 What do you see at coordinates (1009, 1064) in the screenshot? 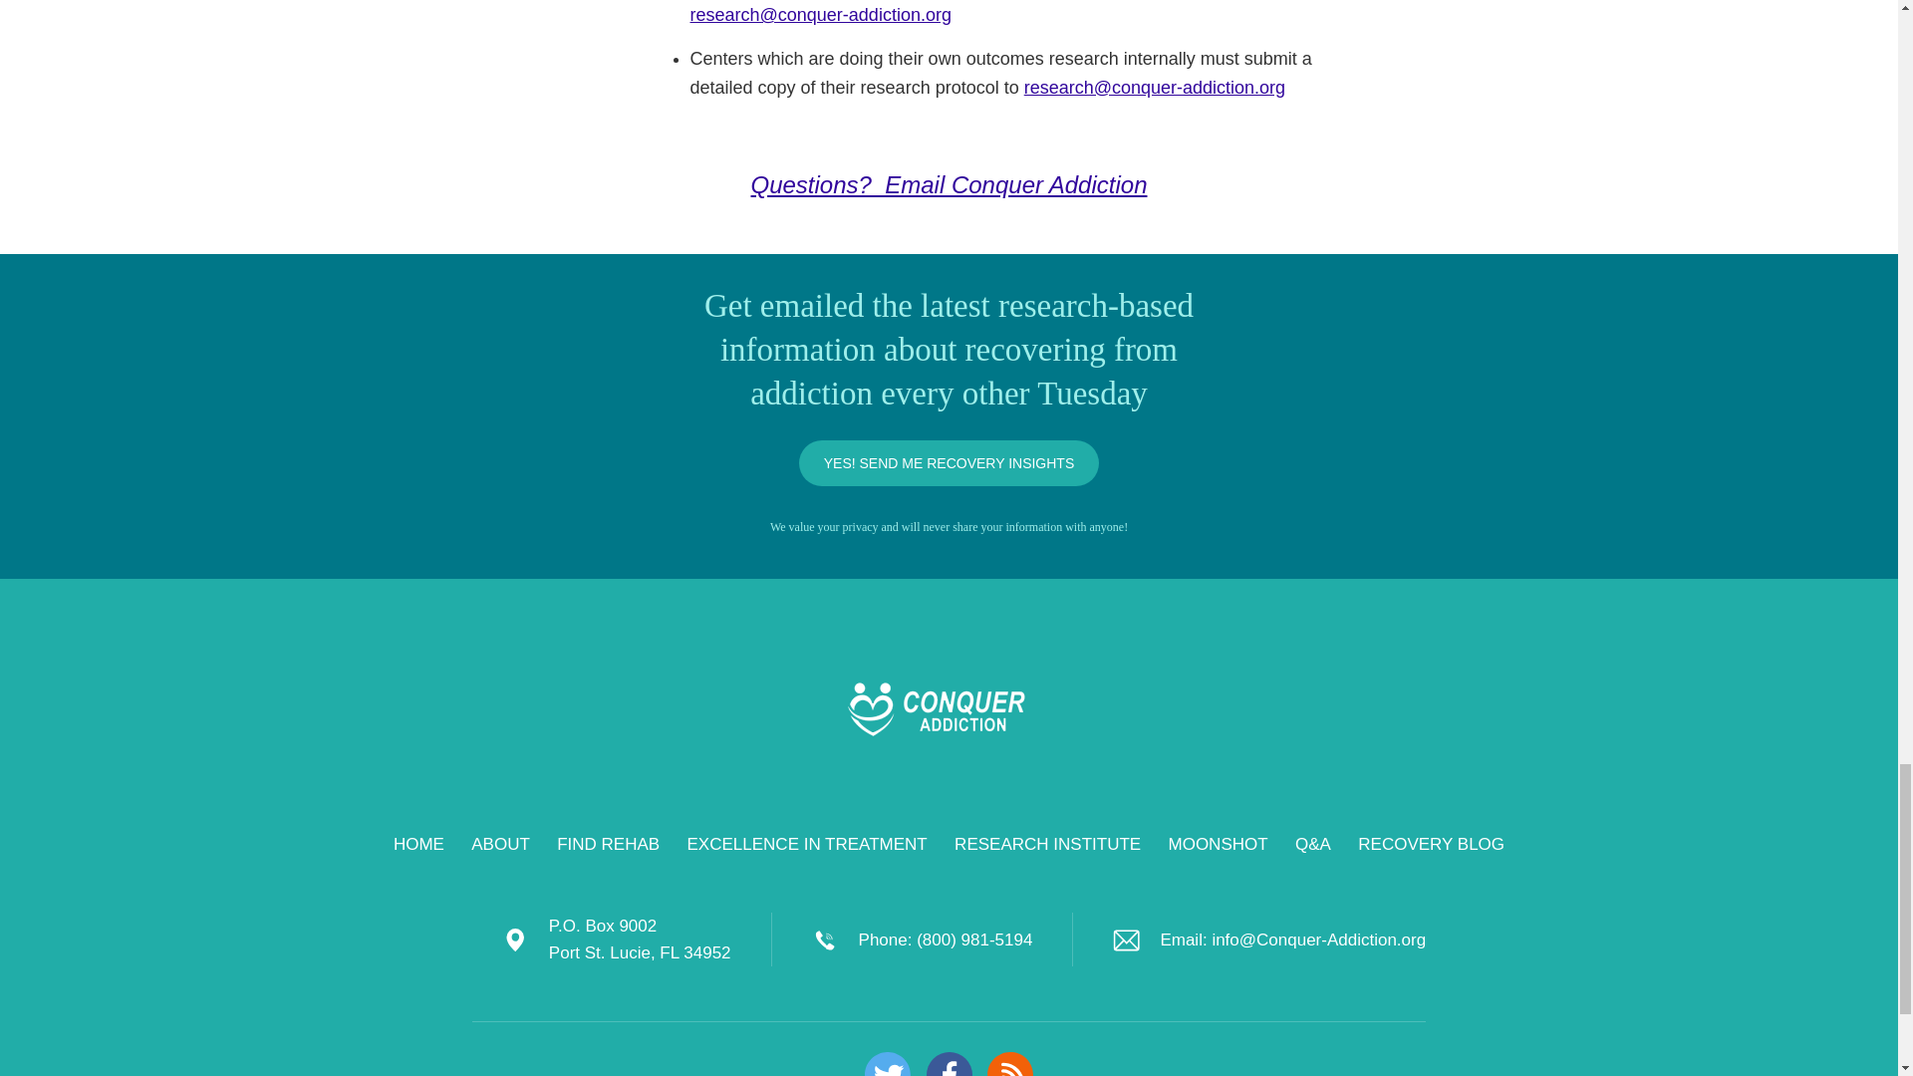
I see `Blog` at bounding box center [1009, 1064].